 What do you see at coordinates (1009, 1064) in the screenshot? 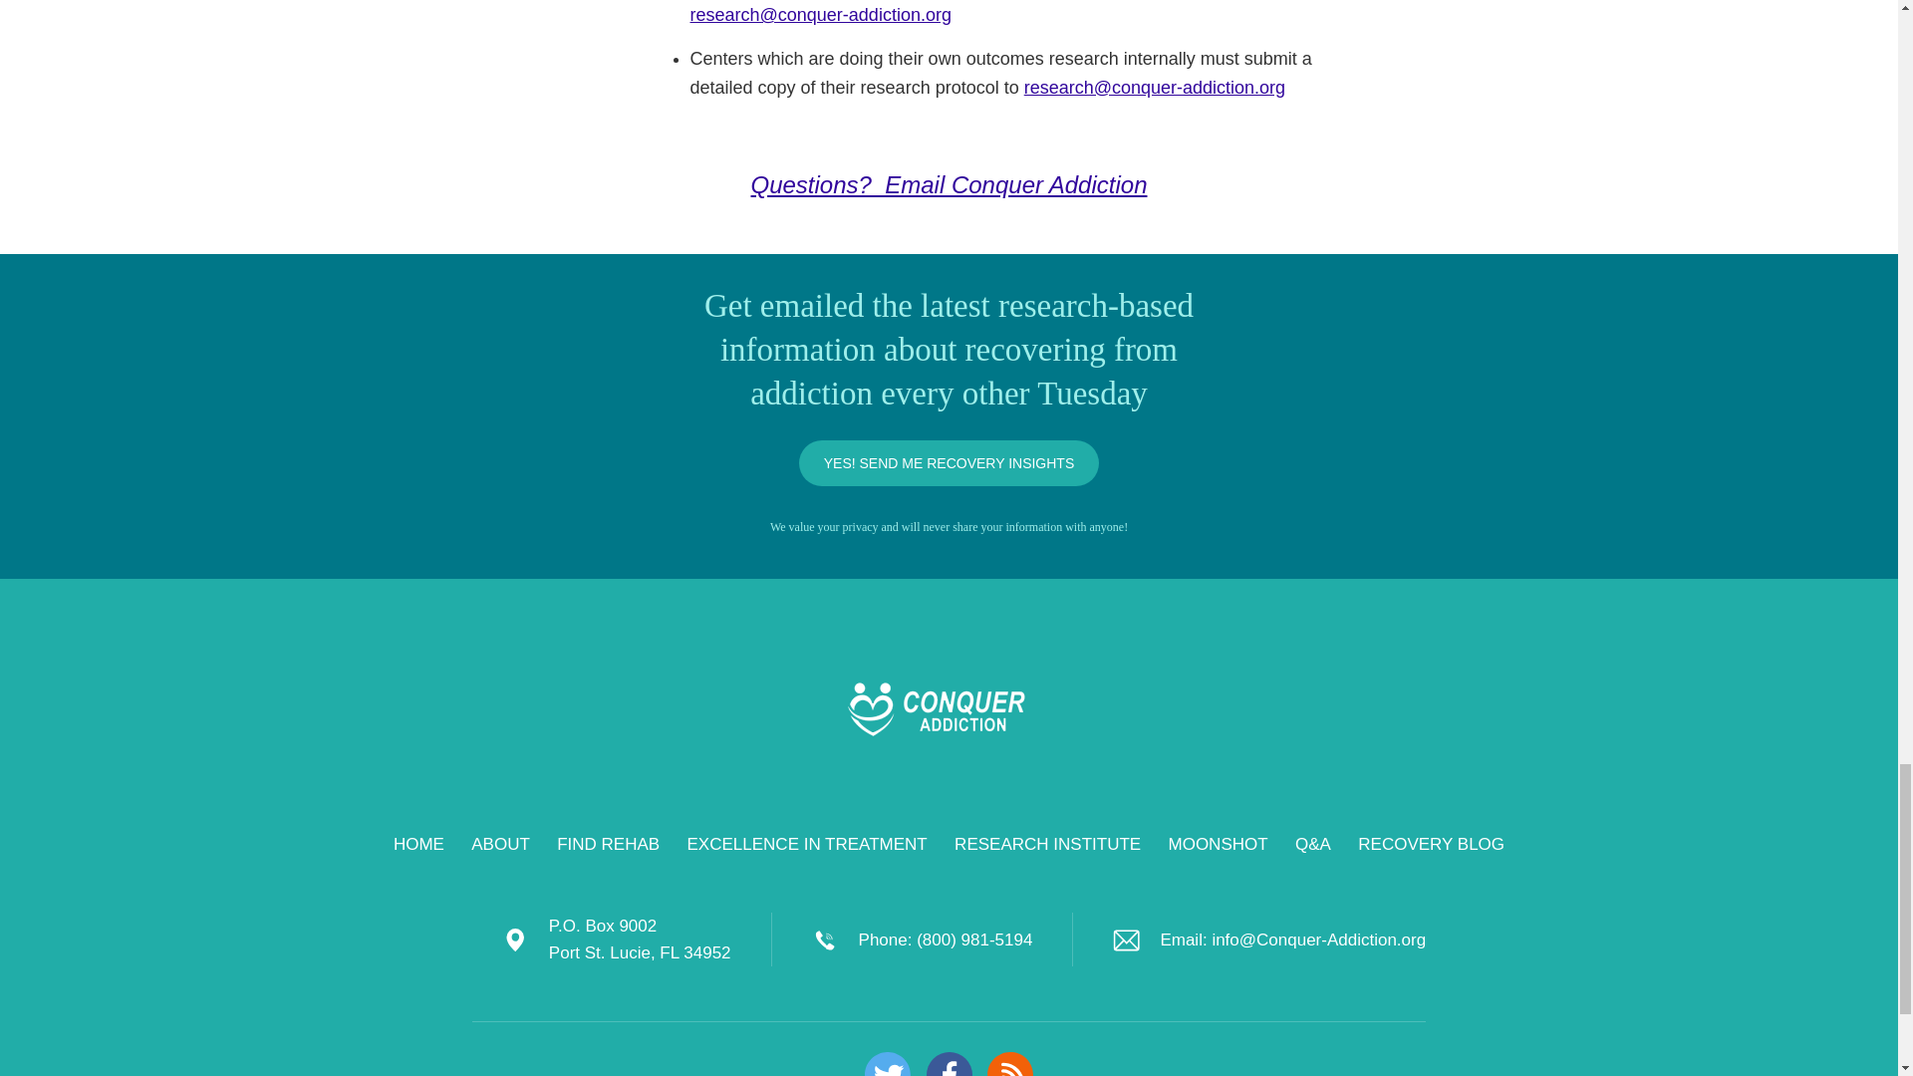
I see `Blog` at bounding box center [1009, 1064].